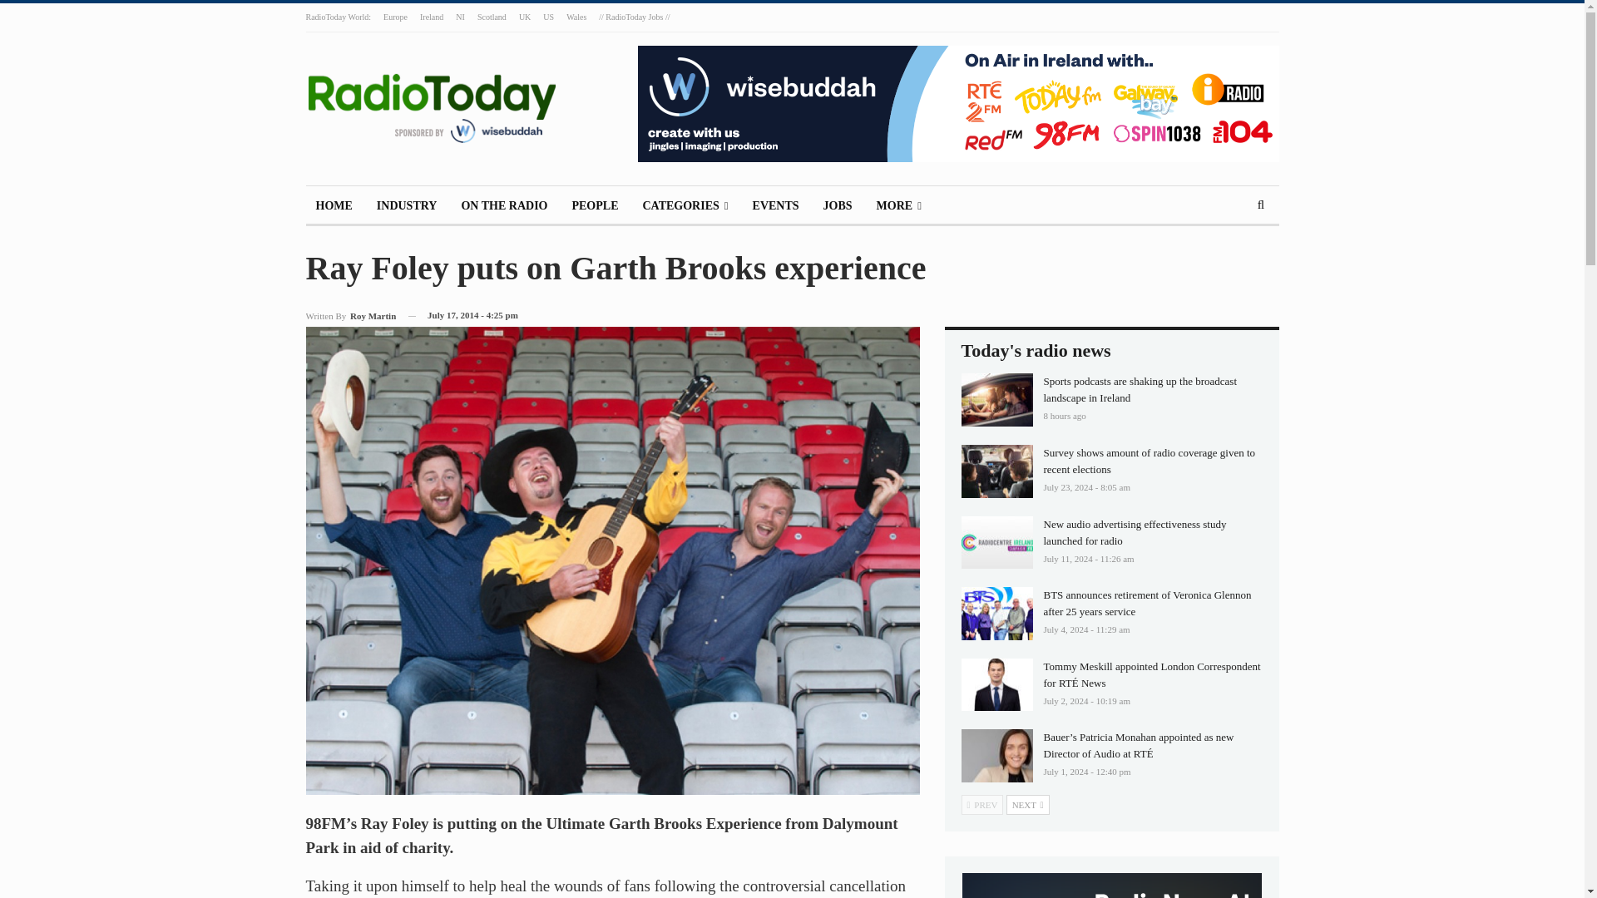  What do you see at coordinates (351, 316) in the screenshot?
I see `Written By Roy Martin` at bounding box center [351, 316].